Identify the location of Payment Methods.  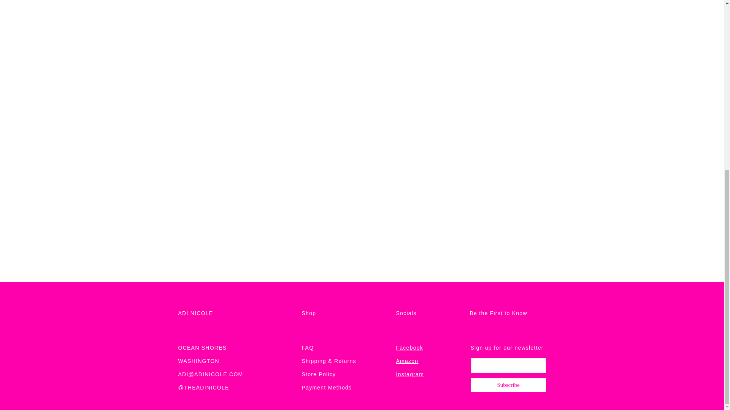
(327, 388).